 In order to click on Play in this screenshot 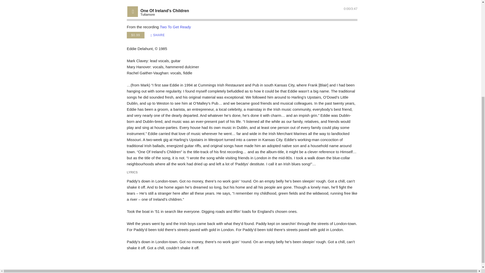, I will do `click(133, 11)`.